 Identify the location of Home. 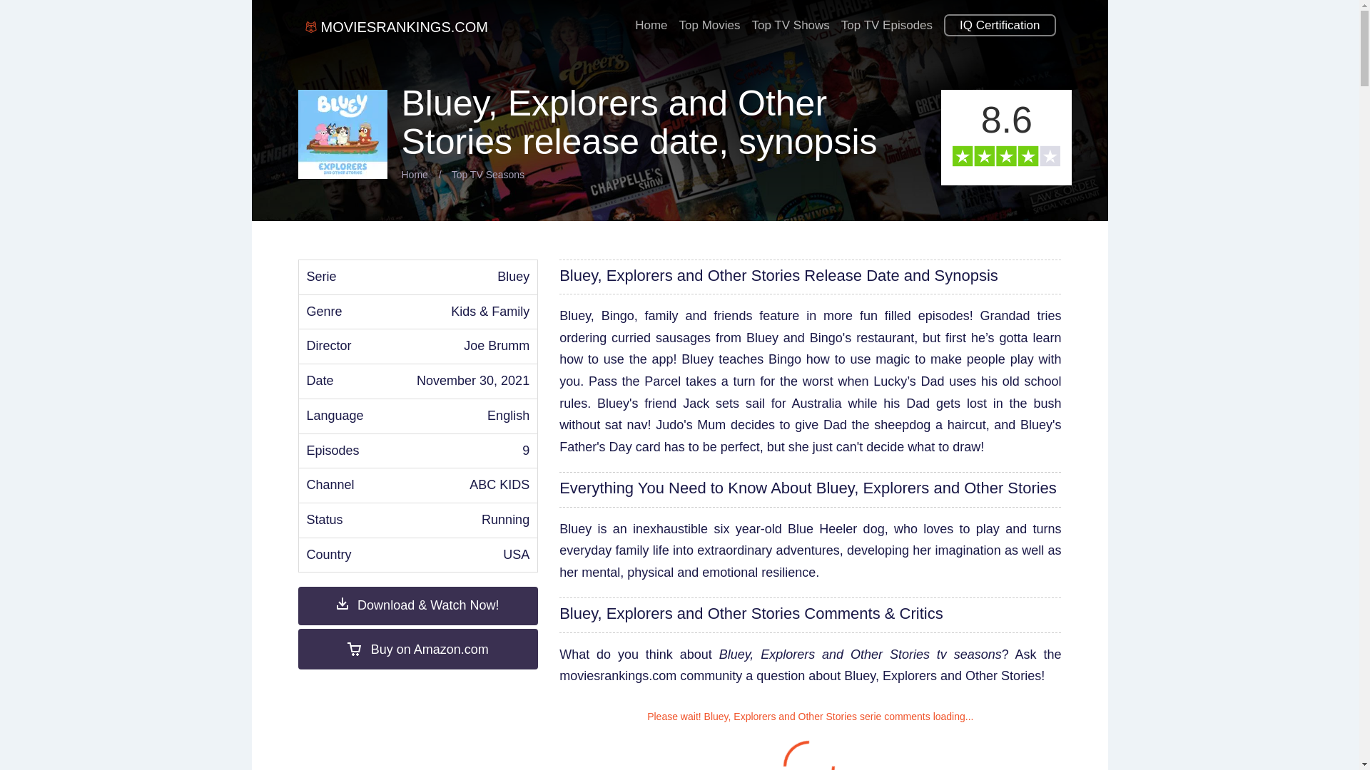
(651, 20).